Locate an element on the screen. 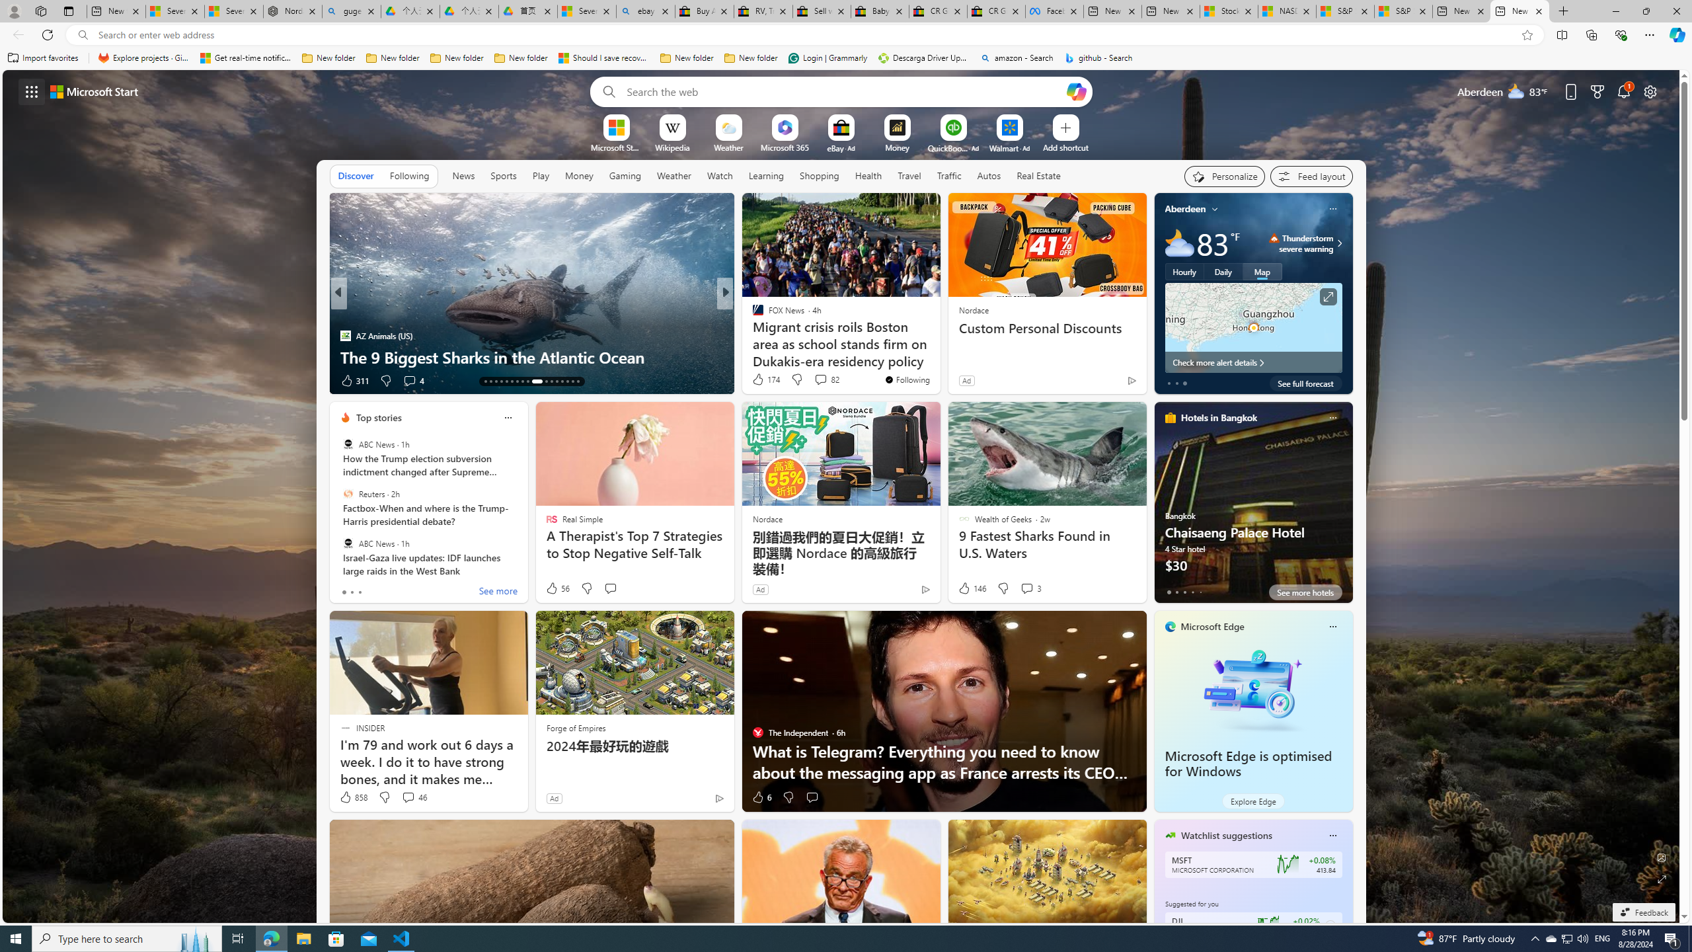 The width and height of the screenshot is (1692, 952). New folder is located at coordinates (751, 58).